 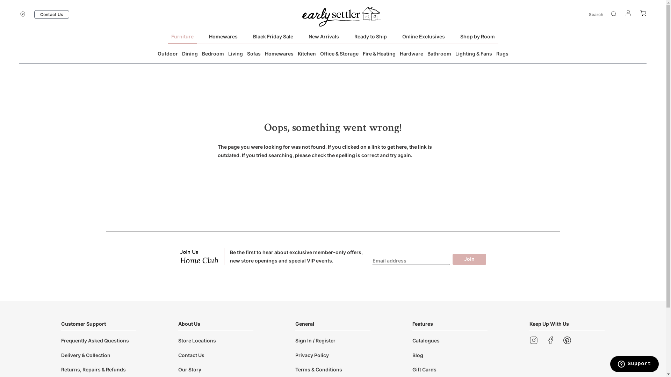 What do you see at coordinates (189, 54) in the screenshot?
I see `Dining` at bounding box center [189, 54].